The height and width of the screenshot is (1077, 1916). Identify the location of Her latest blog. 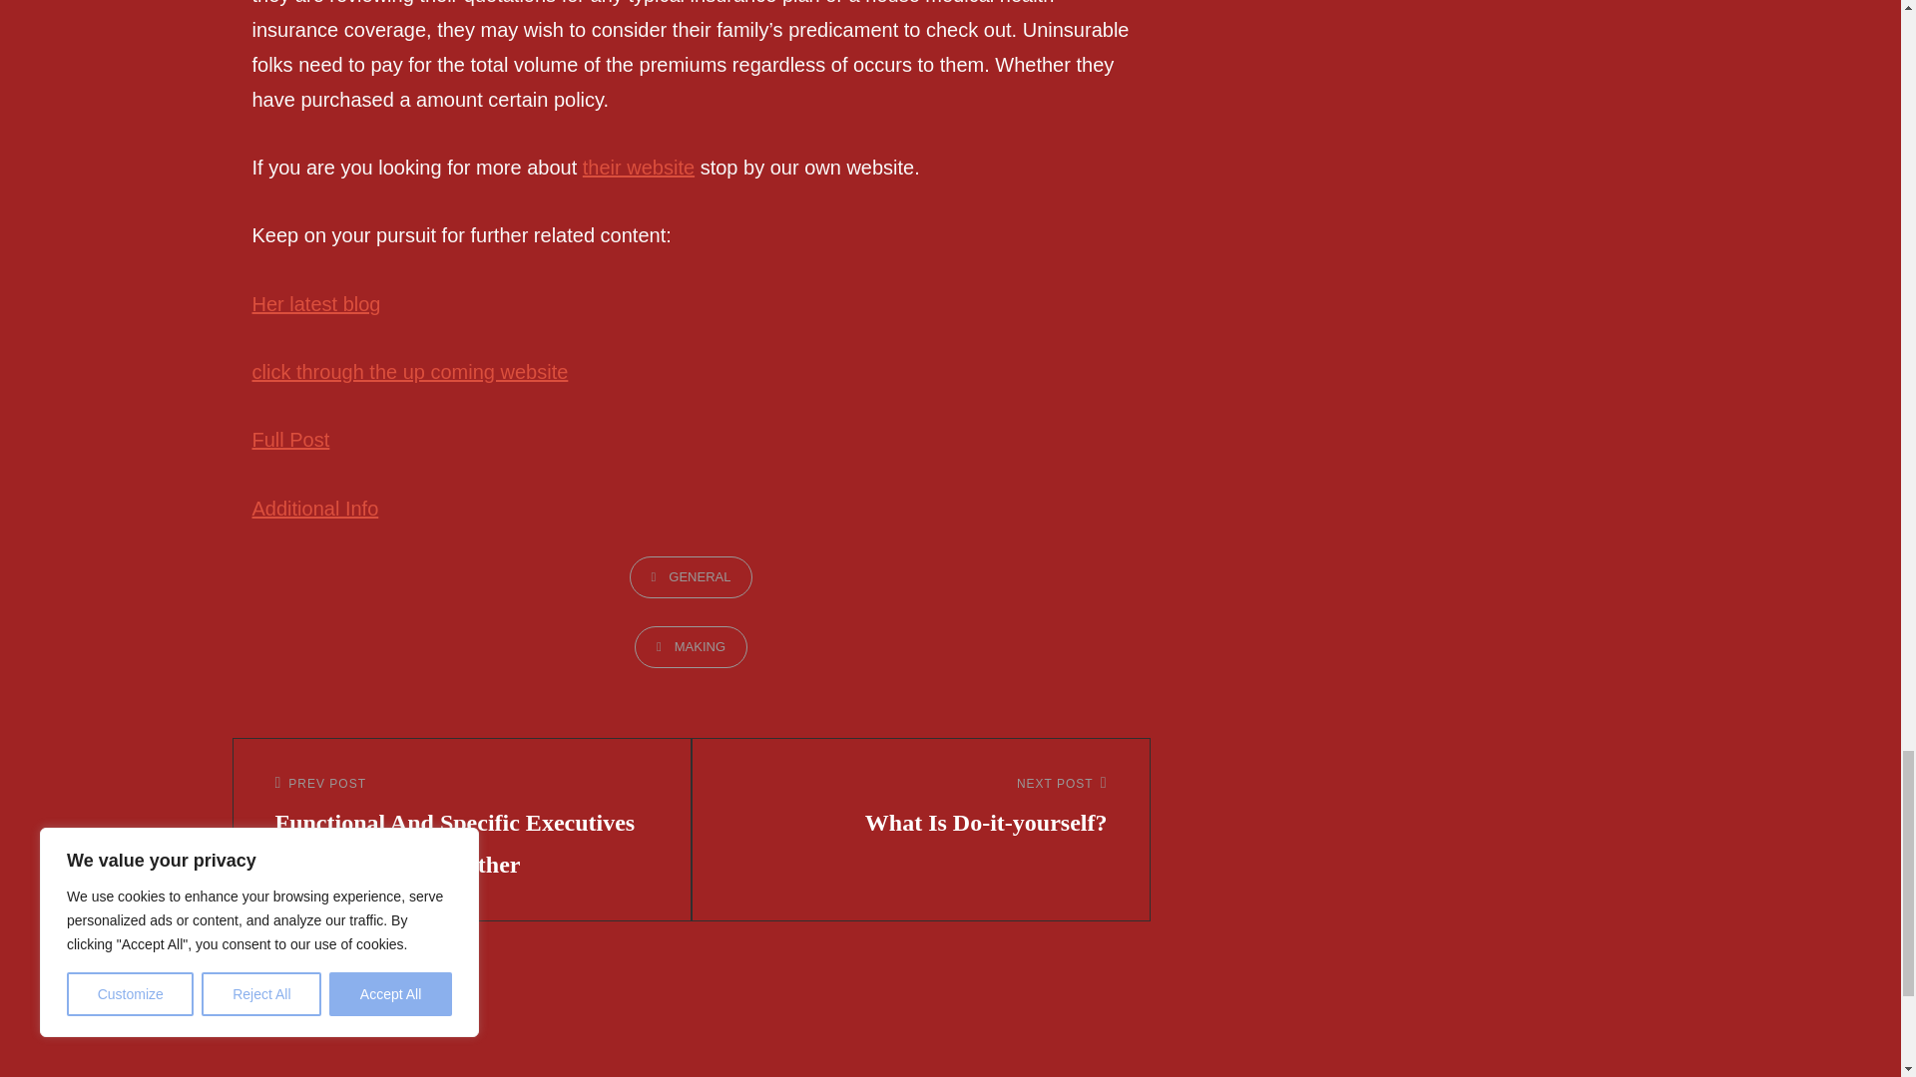
(638, 168).